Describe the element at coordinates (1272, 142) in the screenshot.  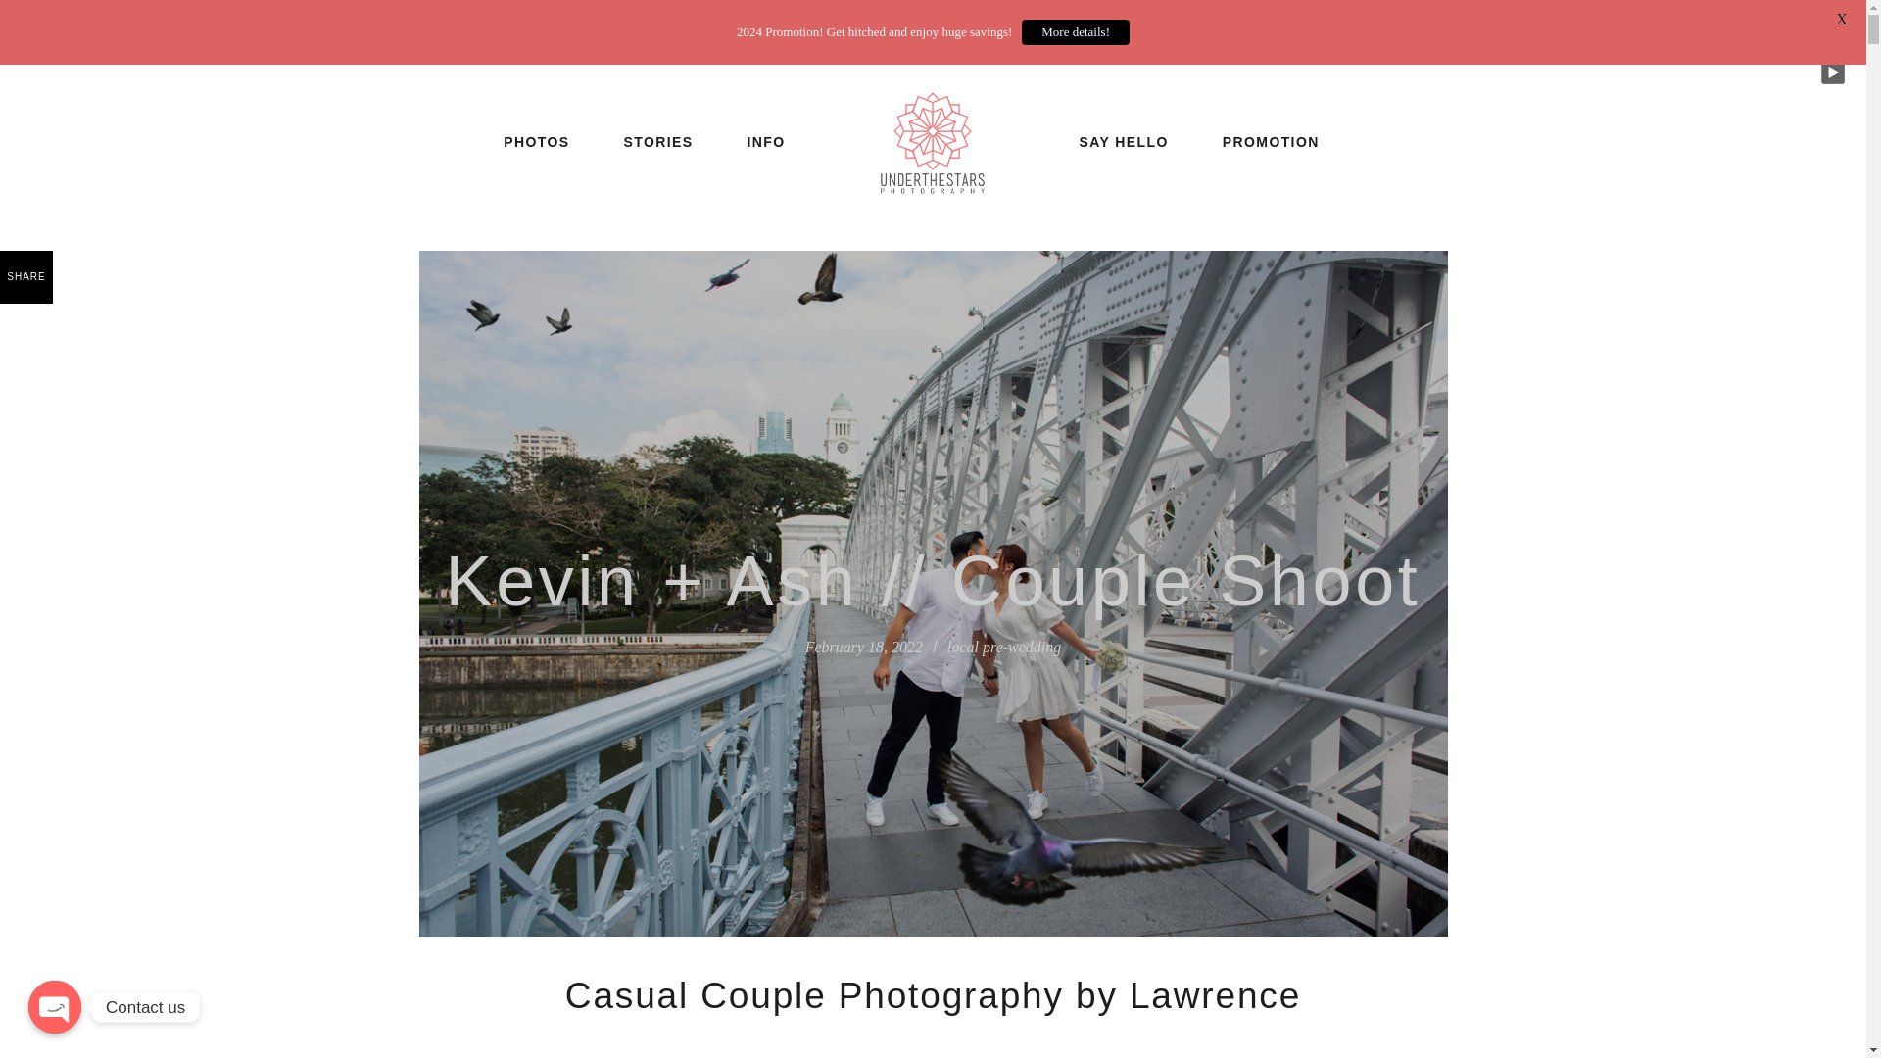
I see `PROMOTION` at that location.